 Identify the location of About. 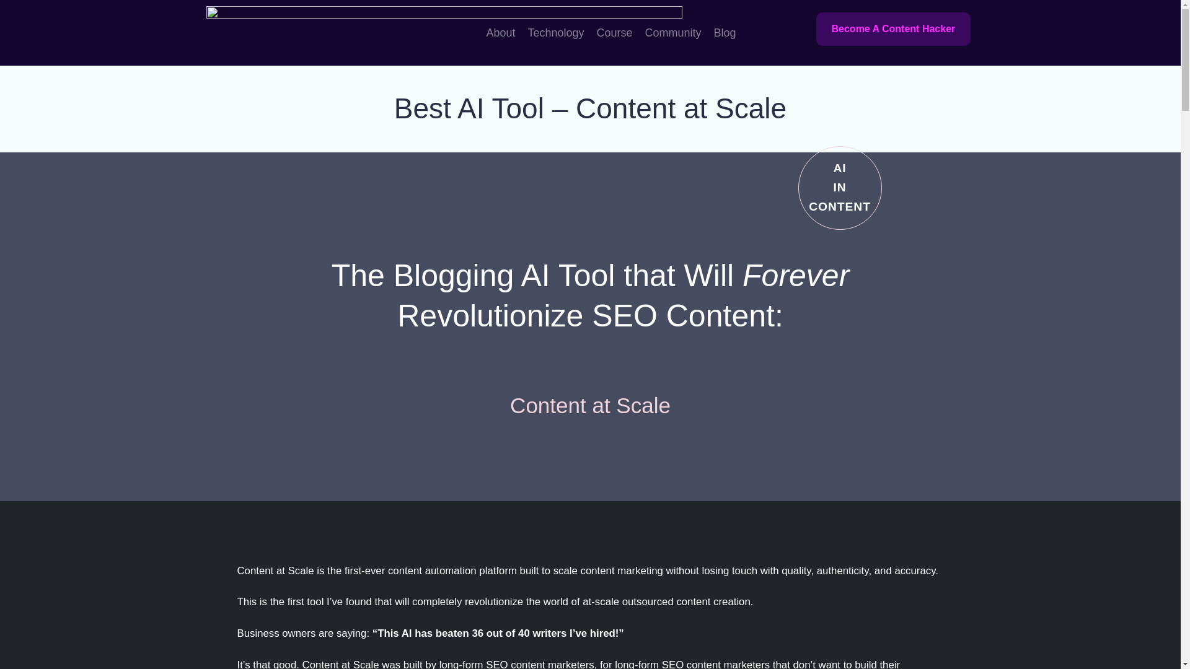
(500, 32).